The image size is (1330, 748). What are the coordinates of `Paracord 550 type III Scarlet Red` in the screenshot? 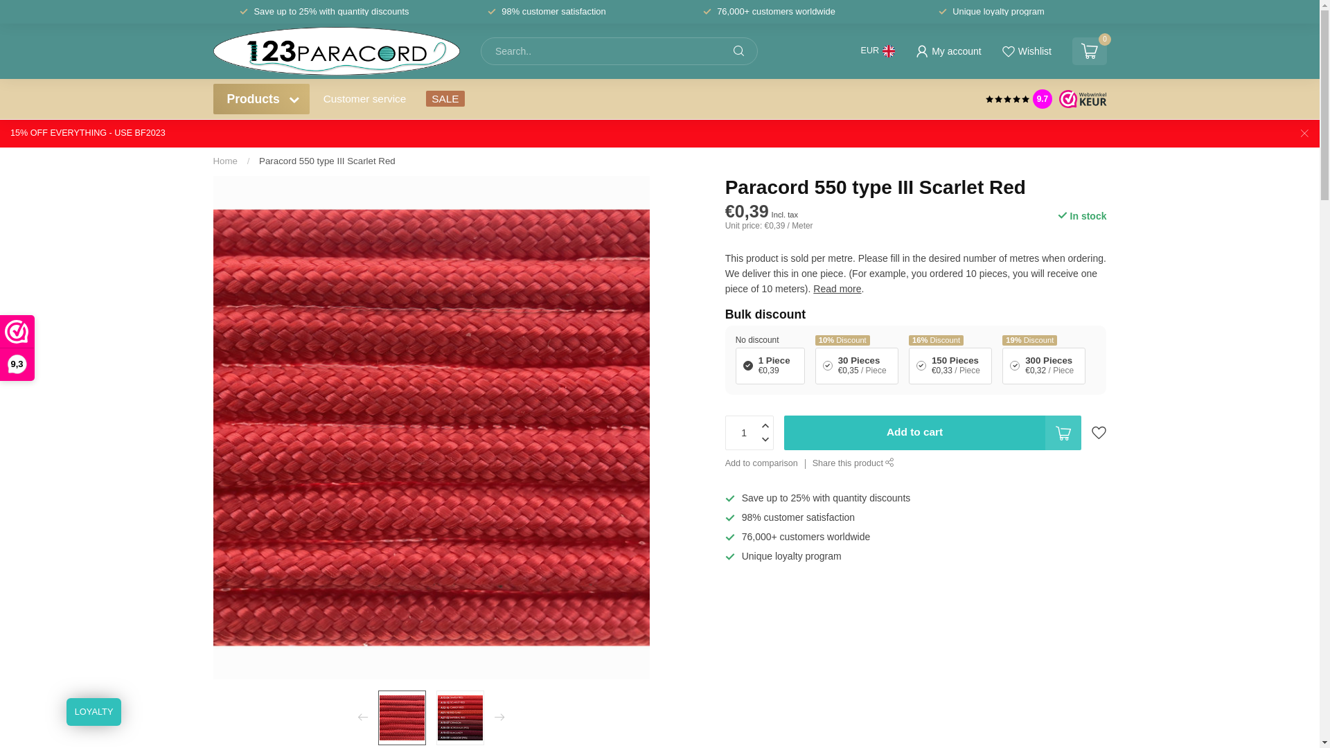 It's located at (327, 161).